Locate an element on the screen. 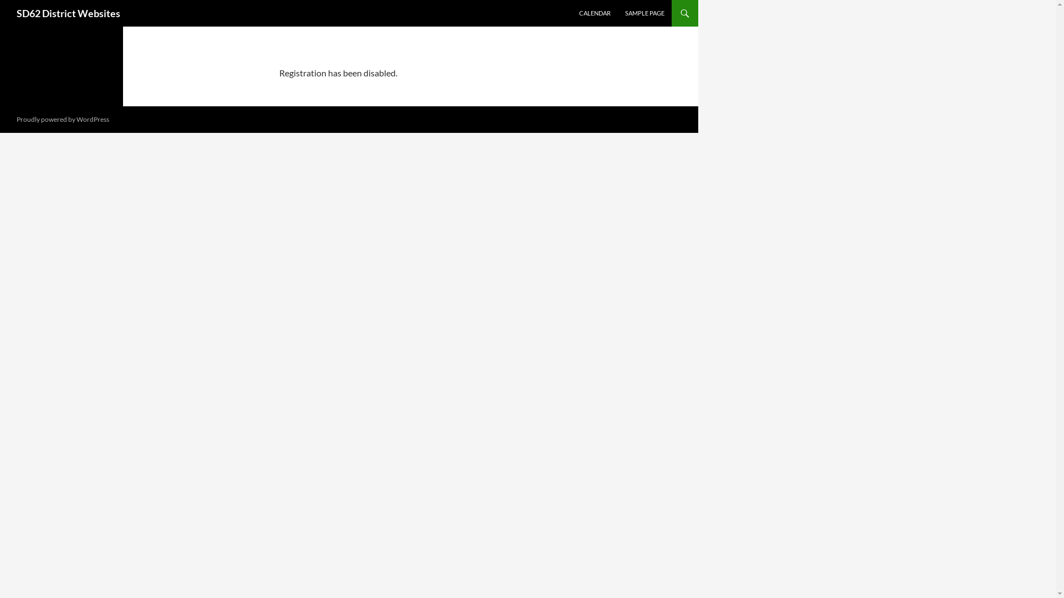  SD62 District Websites is located at coordinates (69, 13).